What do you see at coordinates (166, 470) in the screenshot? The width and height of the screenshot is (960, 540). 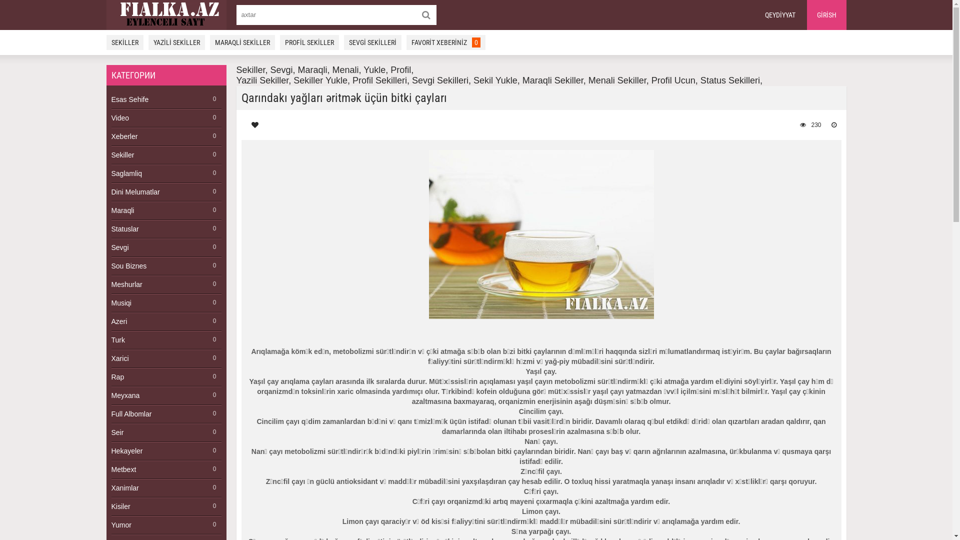 I see `Metbext` at bounding box center [166, 470].